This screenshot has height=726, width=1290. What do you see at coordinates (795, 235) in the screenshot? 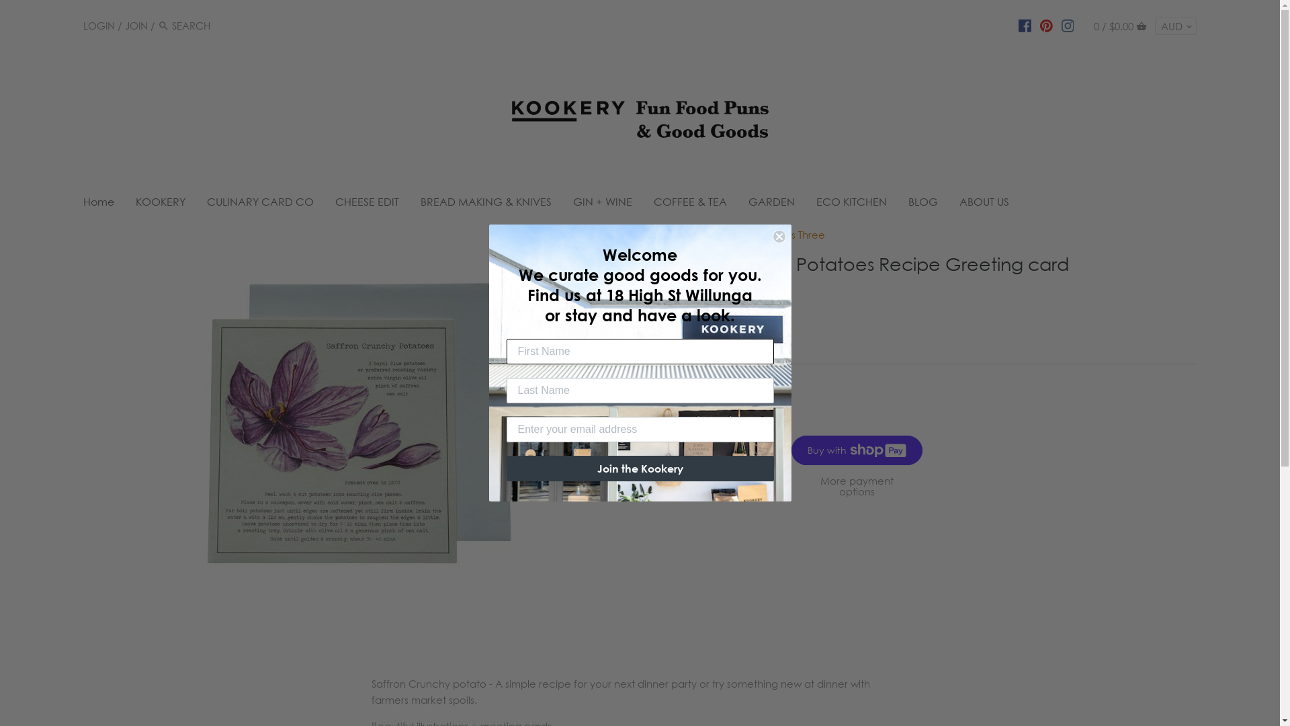
I see `Series Three` at bounding box center [795, 235].